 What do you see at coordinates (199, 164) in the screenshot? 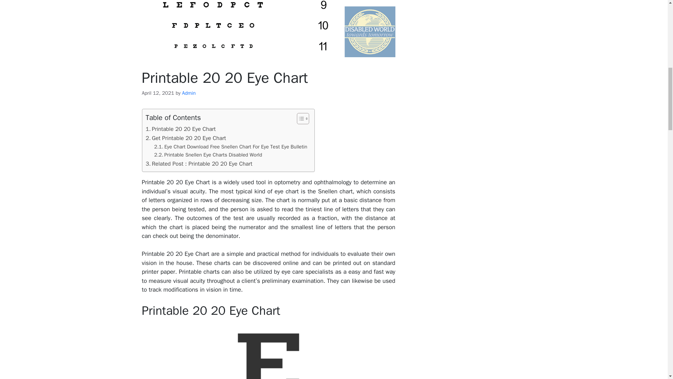
I see `Related Post : Printable 20 20 Eye Chart` at bounding box center [199, 164].